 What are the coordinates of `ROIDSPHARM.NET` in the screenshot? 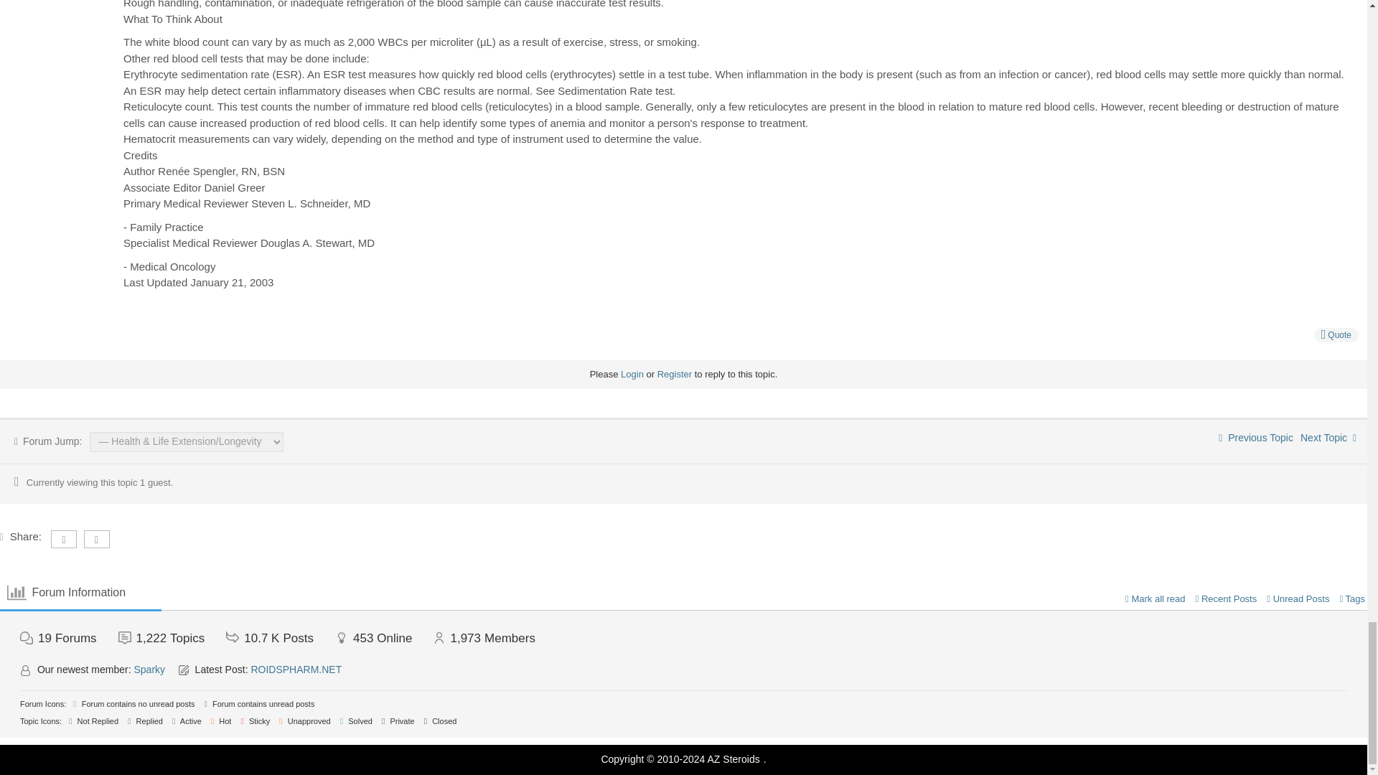 It's located at (296, 669).